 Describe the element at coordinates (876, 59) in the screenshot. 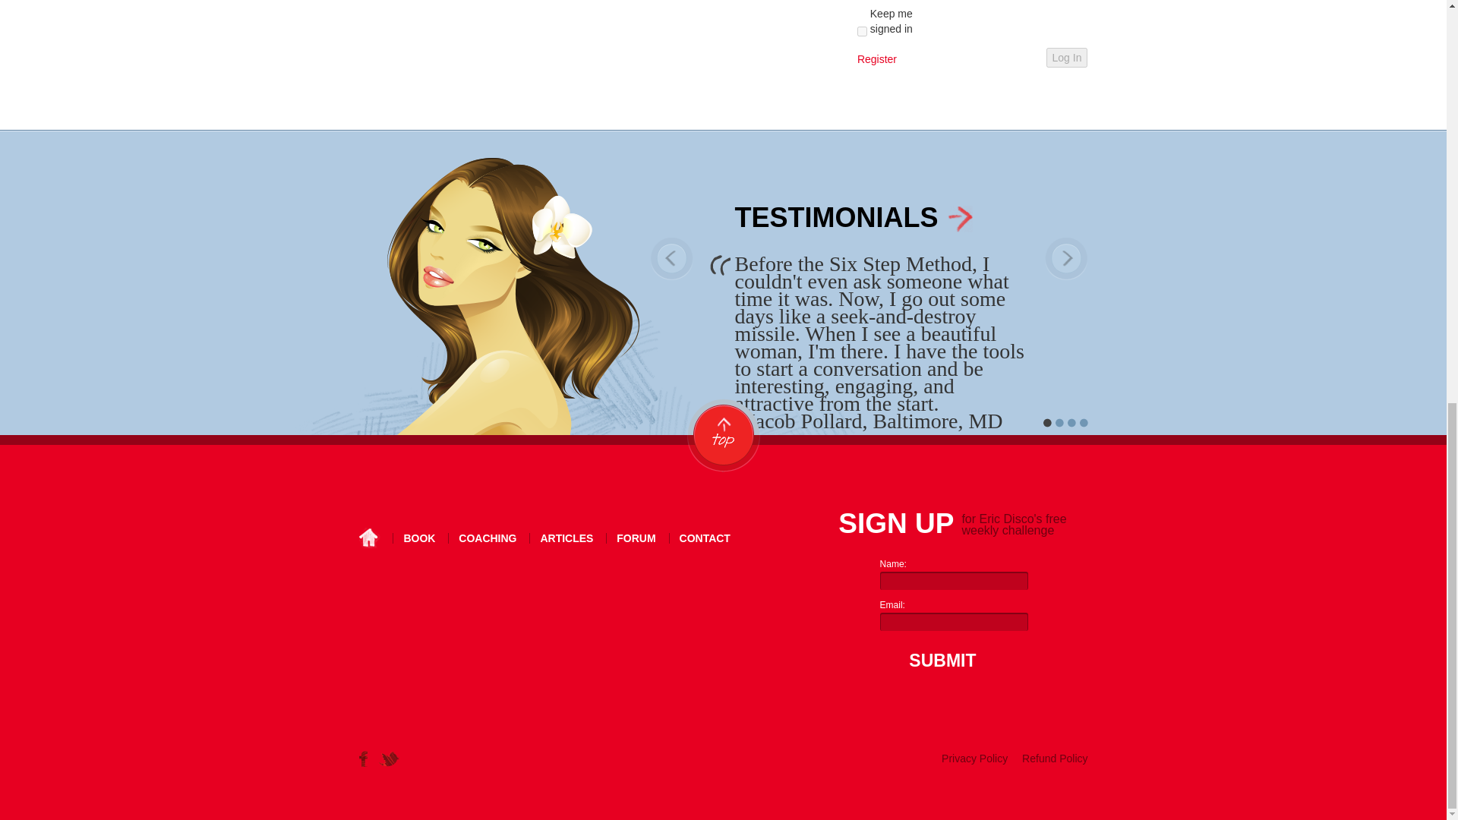

I see `Register` at that location.